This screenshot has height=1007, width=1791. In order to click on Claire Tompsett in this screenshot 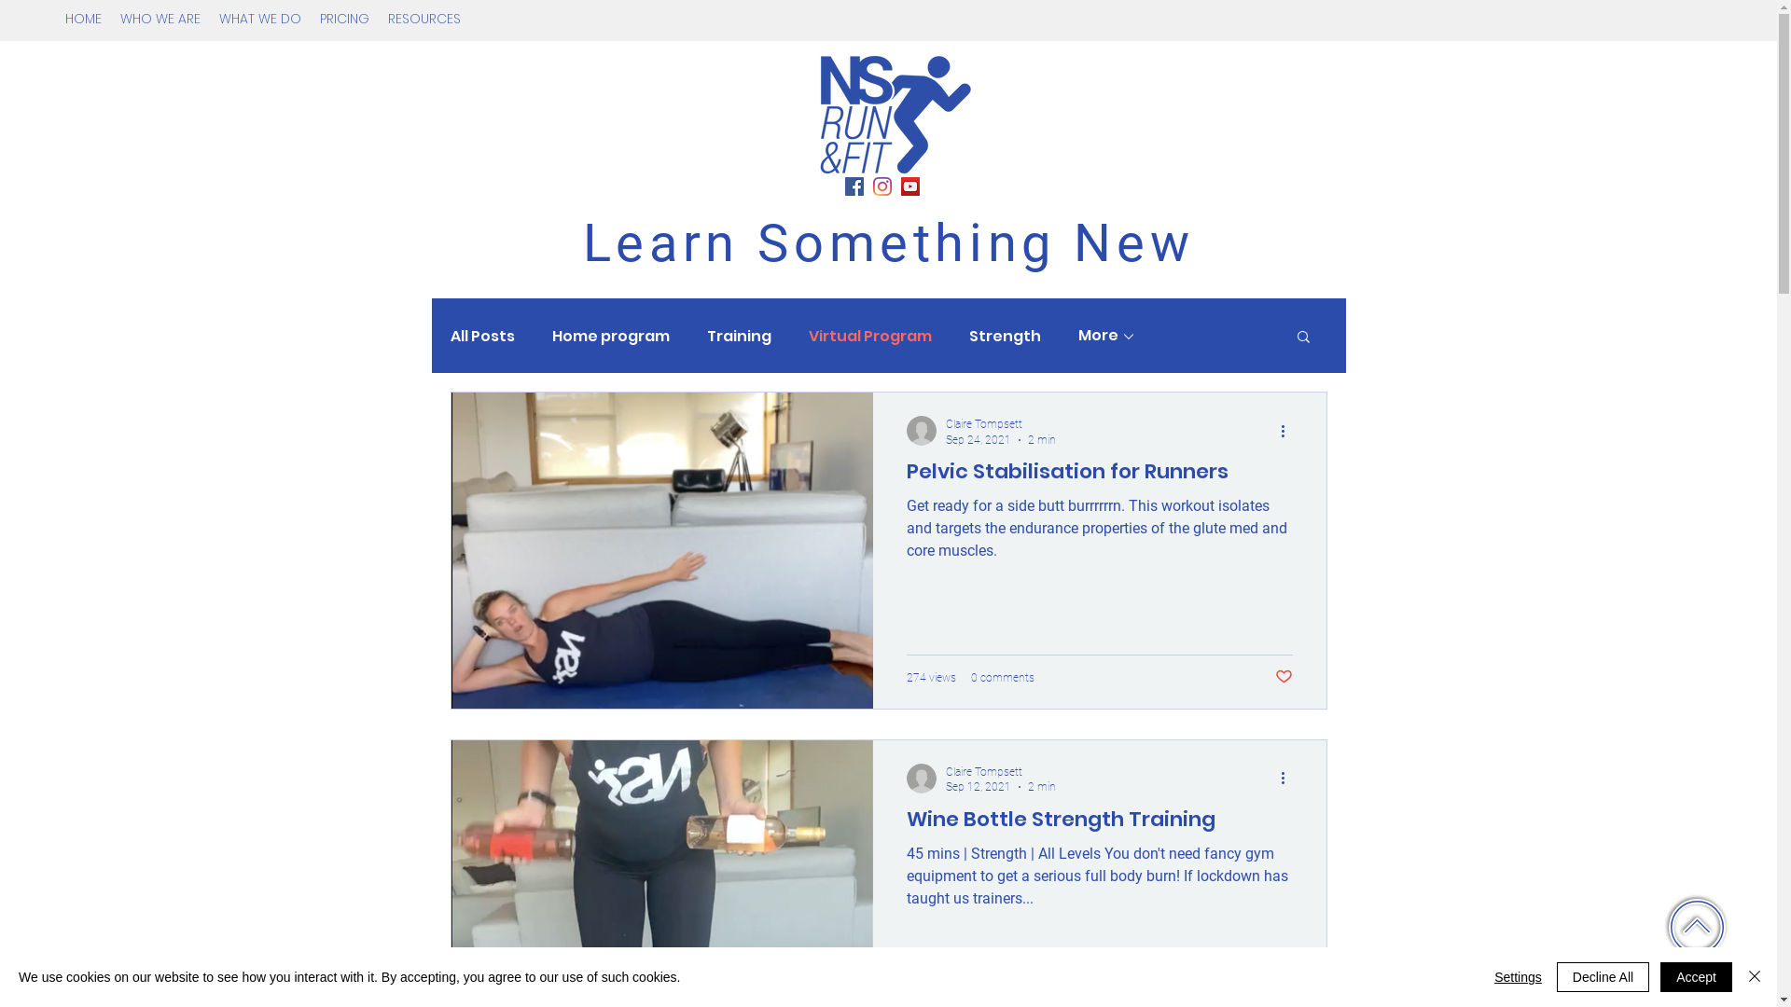, I will do `click(1000, 425)`.